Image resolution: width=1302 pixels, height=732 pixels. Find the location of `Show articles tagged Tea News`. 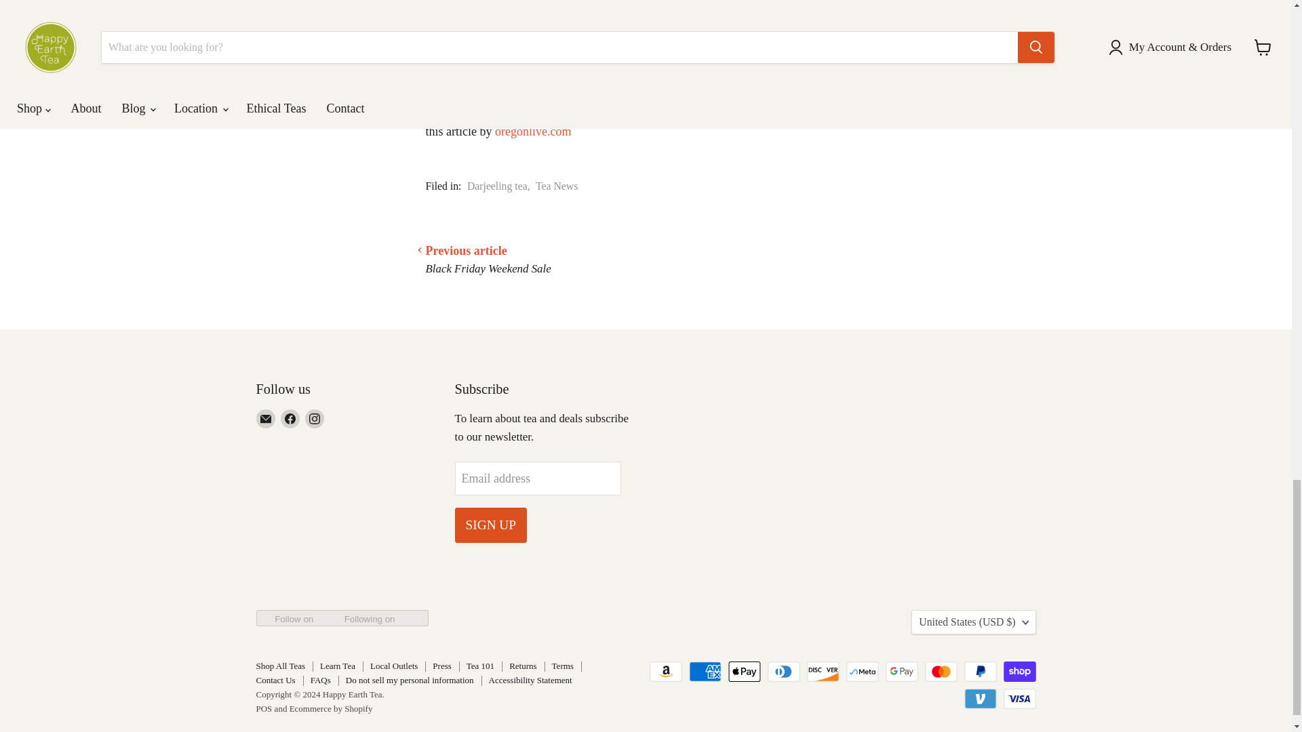

Show articles tagged Tea News is located at coordinates (556, 186).